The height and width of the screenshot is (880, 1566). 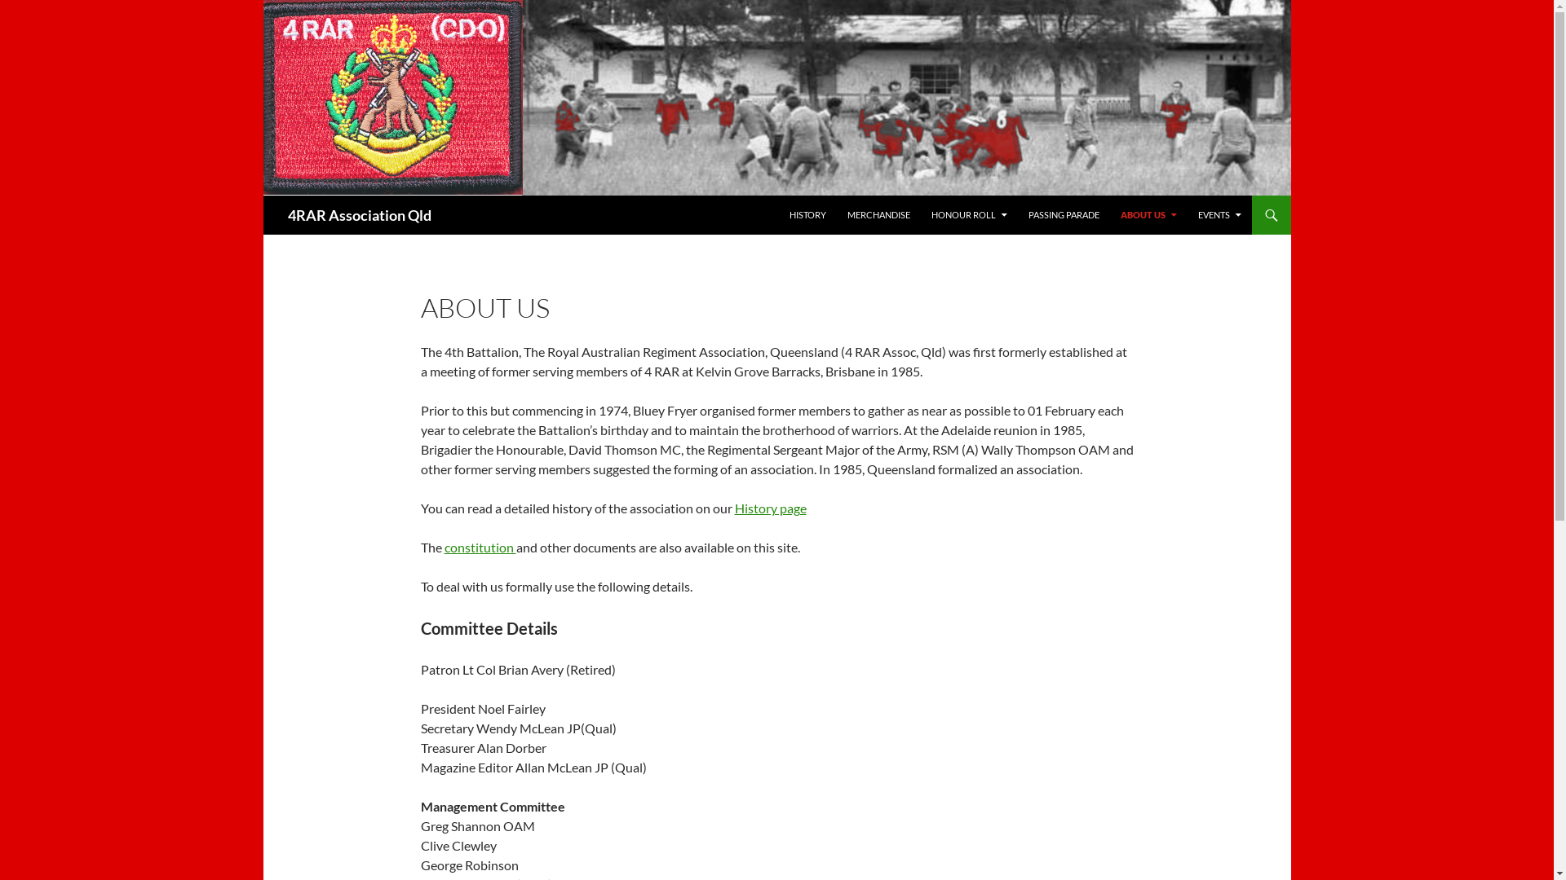 What do you see at coordinates (1148, 215) in the screenshot?
I see `ABOUT US` at bounding box center [1148, 215].